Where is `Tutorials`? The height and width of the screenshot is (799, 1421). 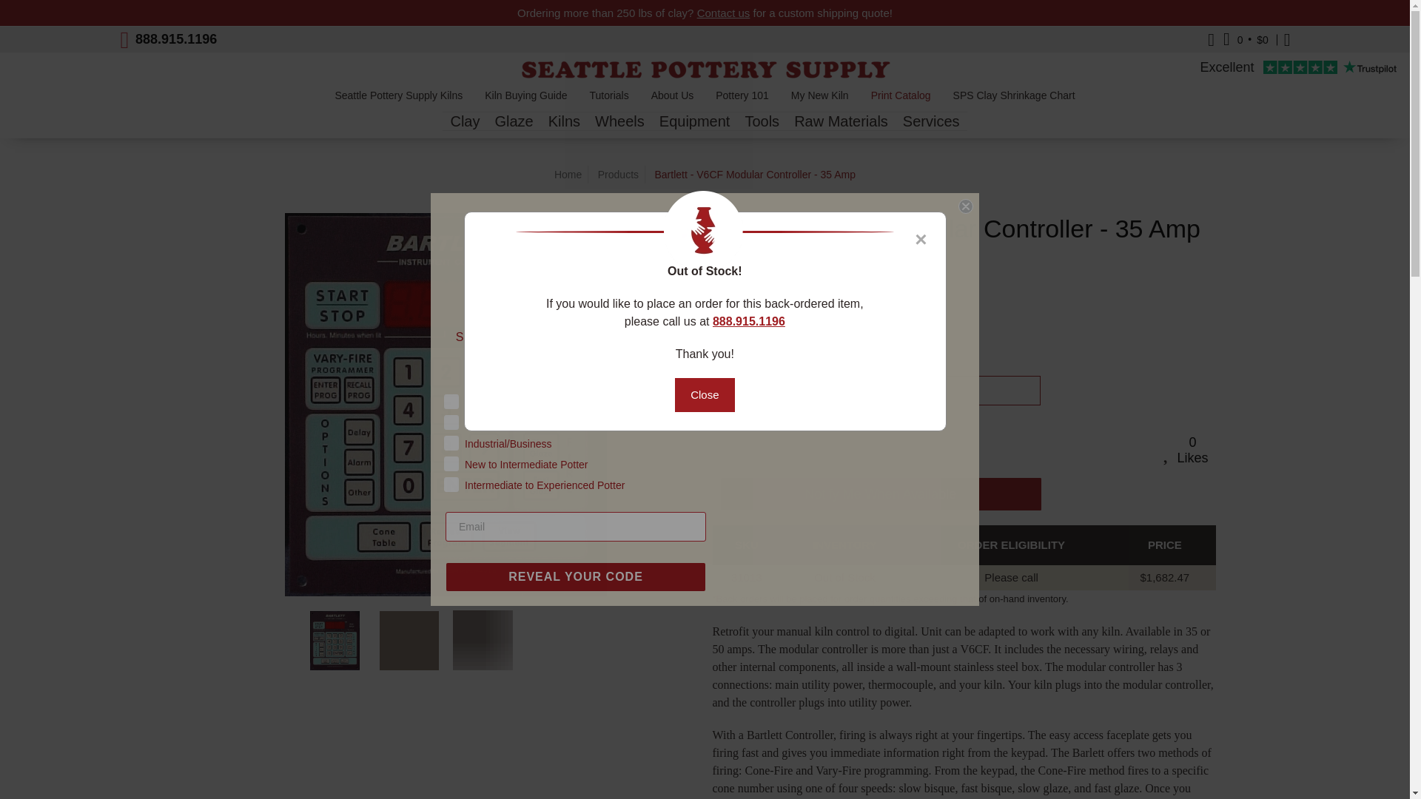
Tutorials is located at coordinates (608, 99).